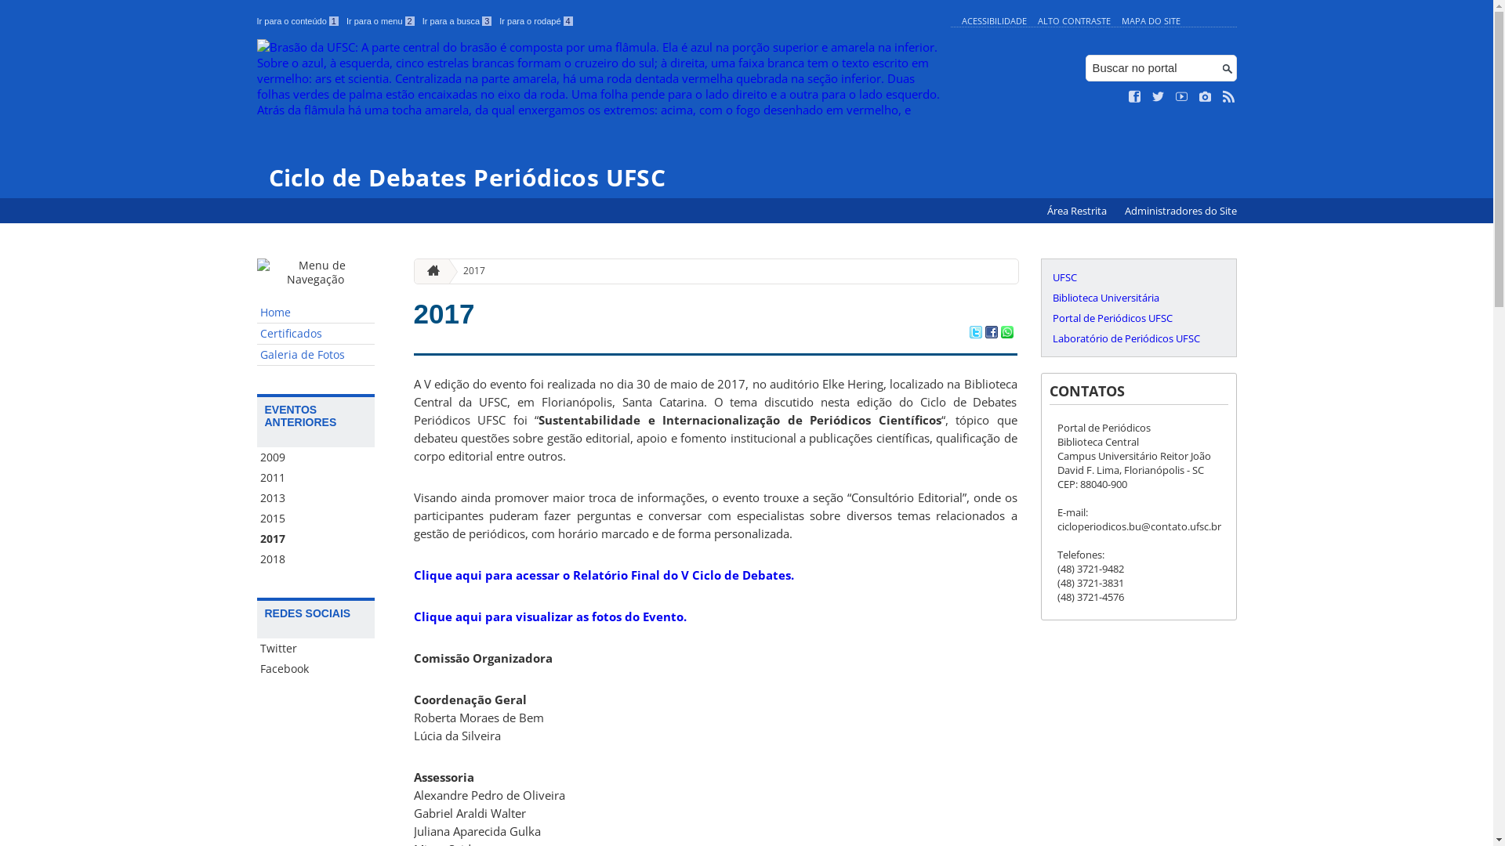  What do you see at coordinates (316, 313) in the screenshot?
I see `Home` at bounding box center [316, 313].